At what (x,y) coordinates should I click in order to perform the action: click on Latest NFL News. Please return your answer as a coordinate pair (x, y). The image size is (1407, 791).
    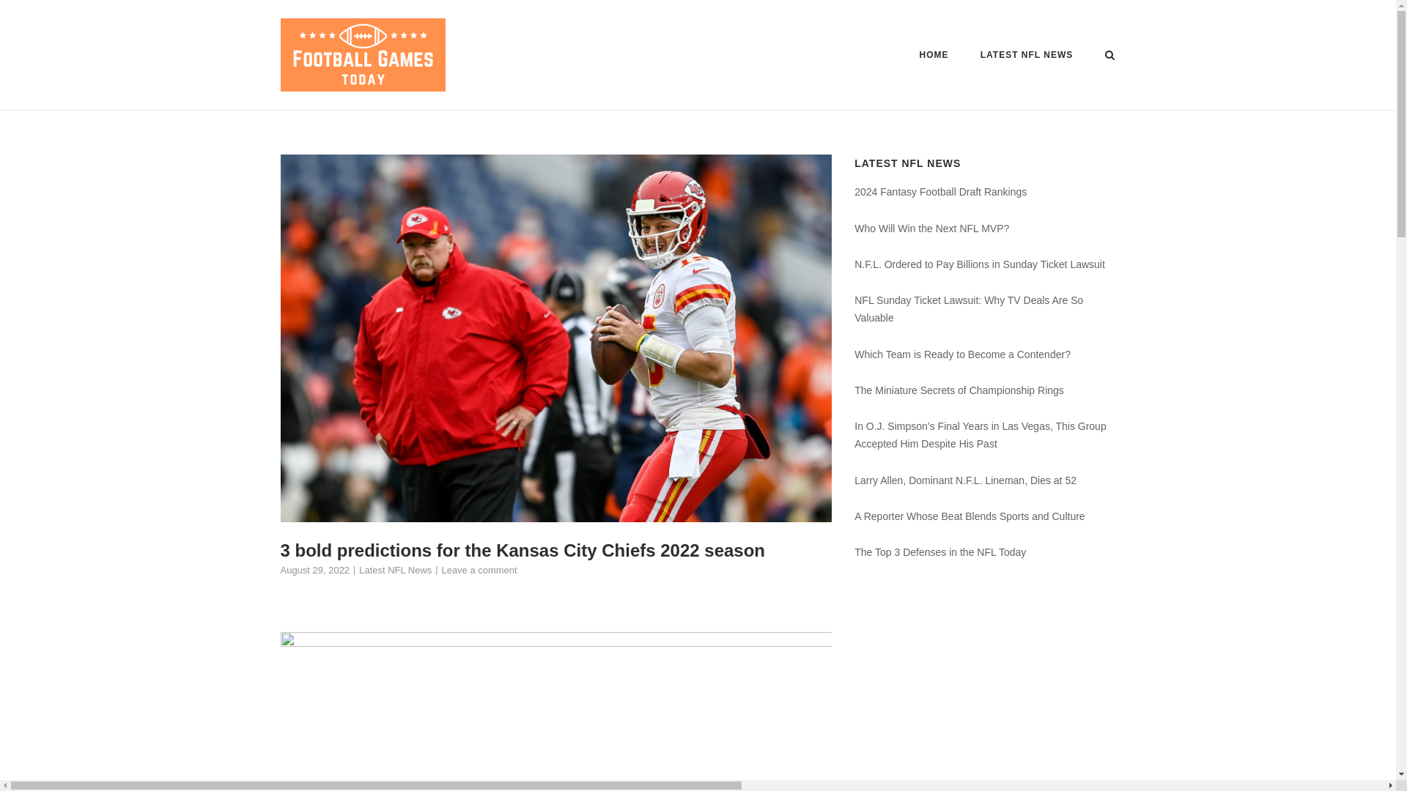
    Looking at the image, I should click on (395, 570).